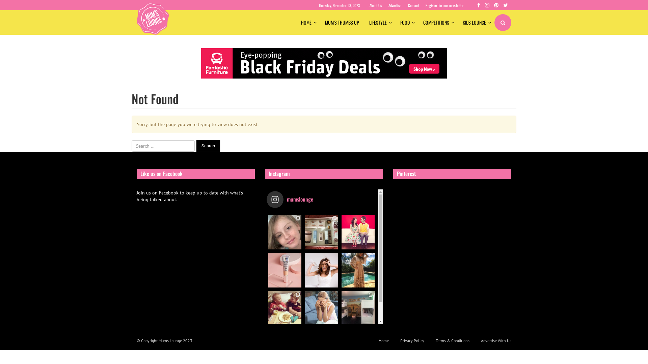 This screenshot has height=364, width=648. Describe the element at coordinates (493, 340) in the screenshot. I see `Advertise With Us` at that location.